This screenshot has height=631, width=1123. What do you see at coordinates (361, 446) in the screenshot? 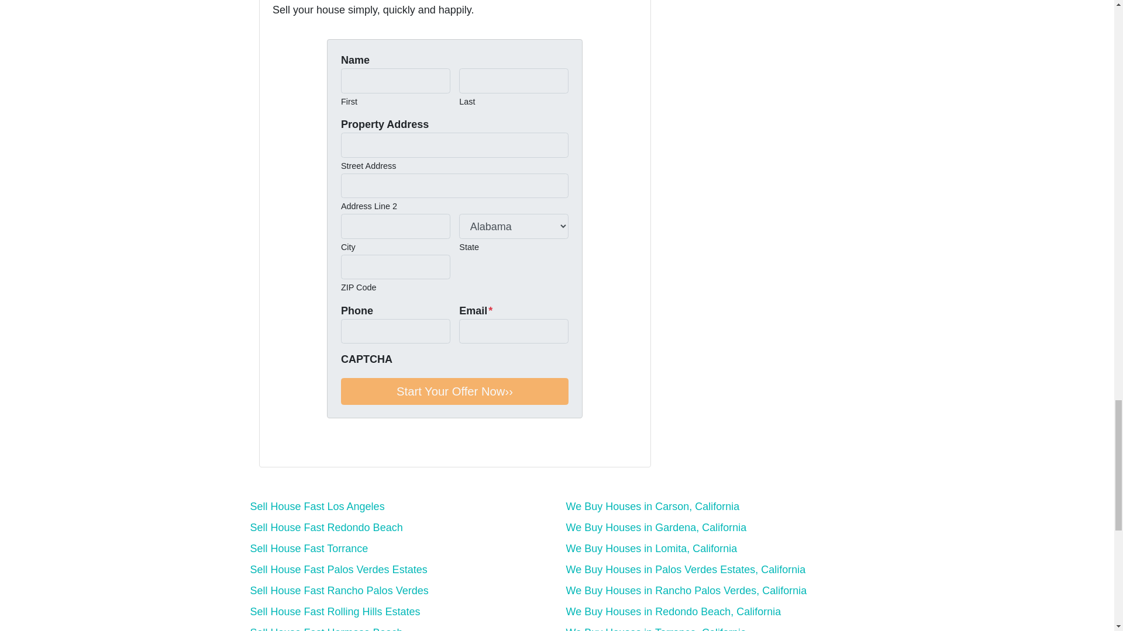
I see `Zillow` at bounding box center [361, 446].